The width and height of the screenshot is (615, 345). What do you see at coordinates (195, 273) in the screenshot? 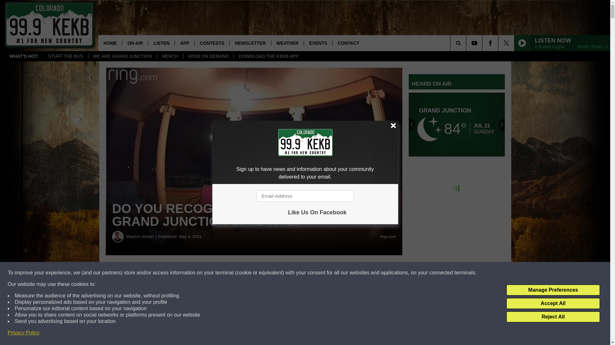
I see `Share on Facebook` at bounding box center [195, 273].